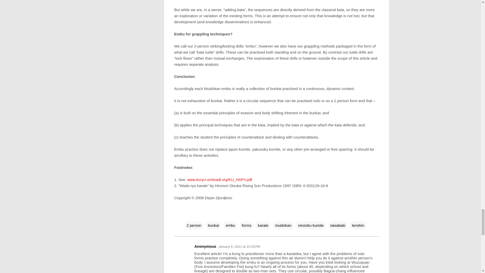 The width and height of the screenshot is (485, 273). Describe the element at coordinates (263, 225) in the screenshot. I see `karate` at that location.